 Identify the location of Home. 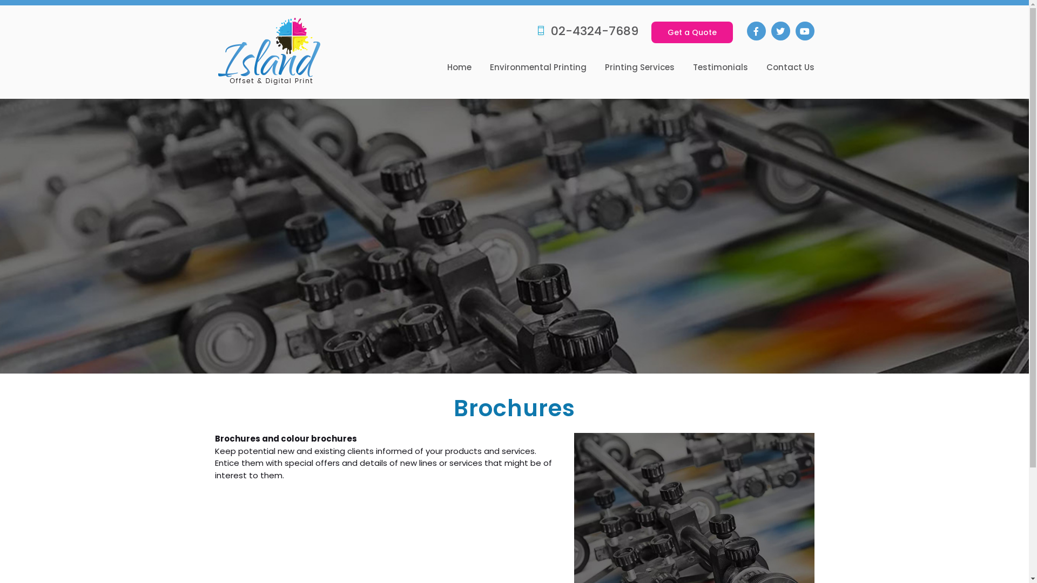
(459, 68).